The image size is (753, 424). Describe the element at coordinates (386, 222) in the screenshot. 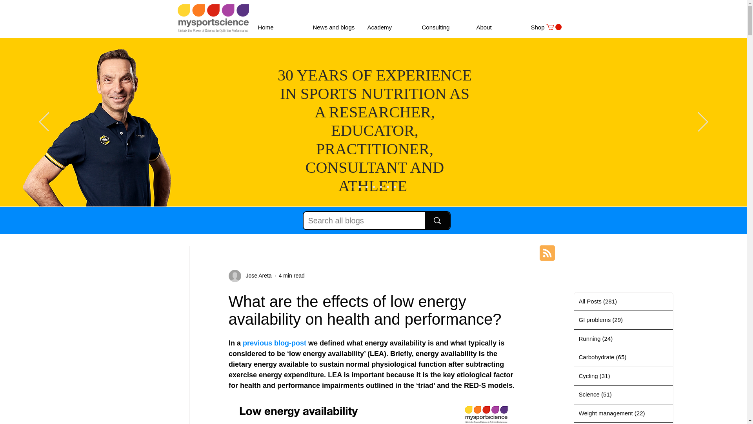

I see `Science` at that location.